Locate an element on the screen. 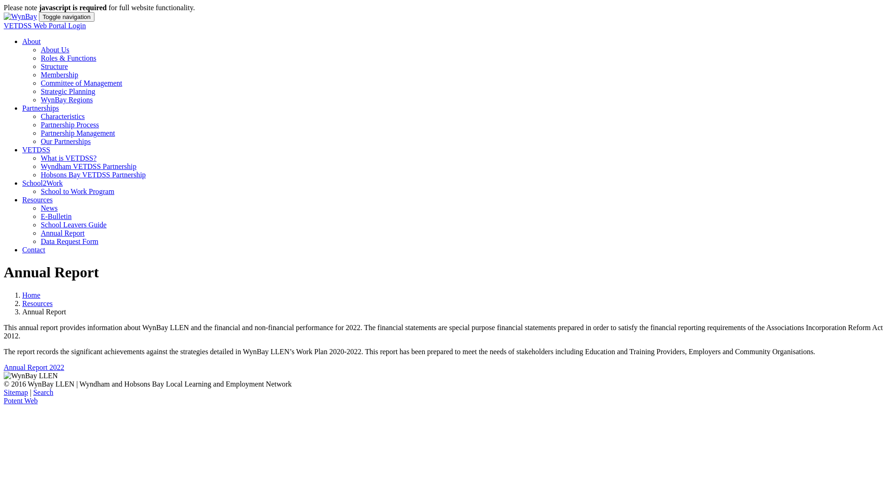  E-Bulletin is located at coordinates (56, 217).